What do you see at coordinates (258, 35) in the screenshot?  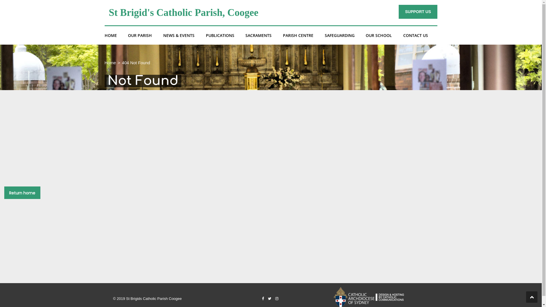 I see `SACRAMENTS` at bounding box center [258, 35].